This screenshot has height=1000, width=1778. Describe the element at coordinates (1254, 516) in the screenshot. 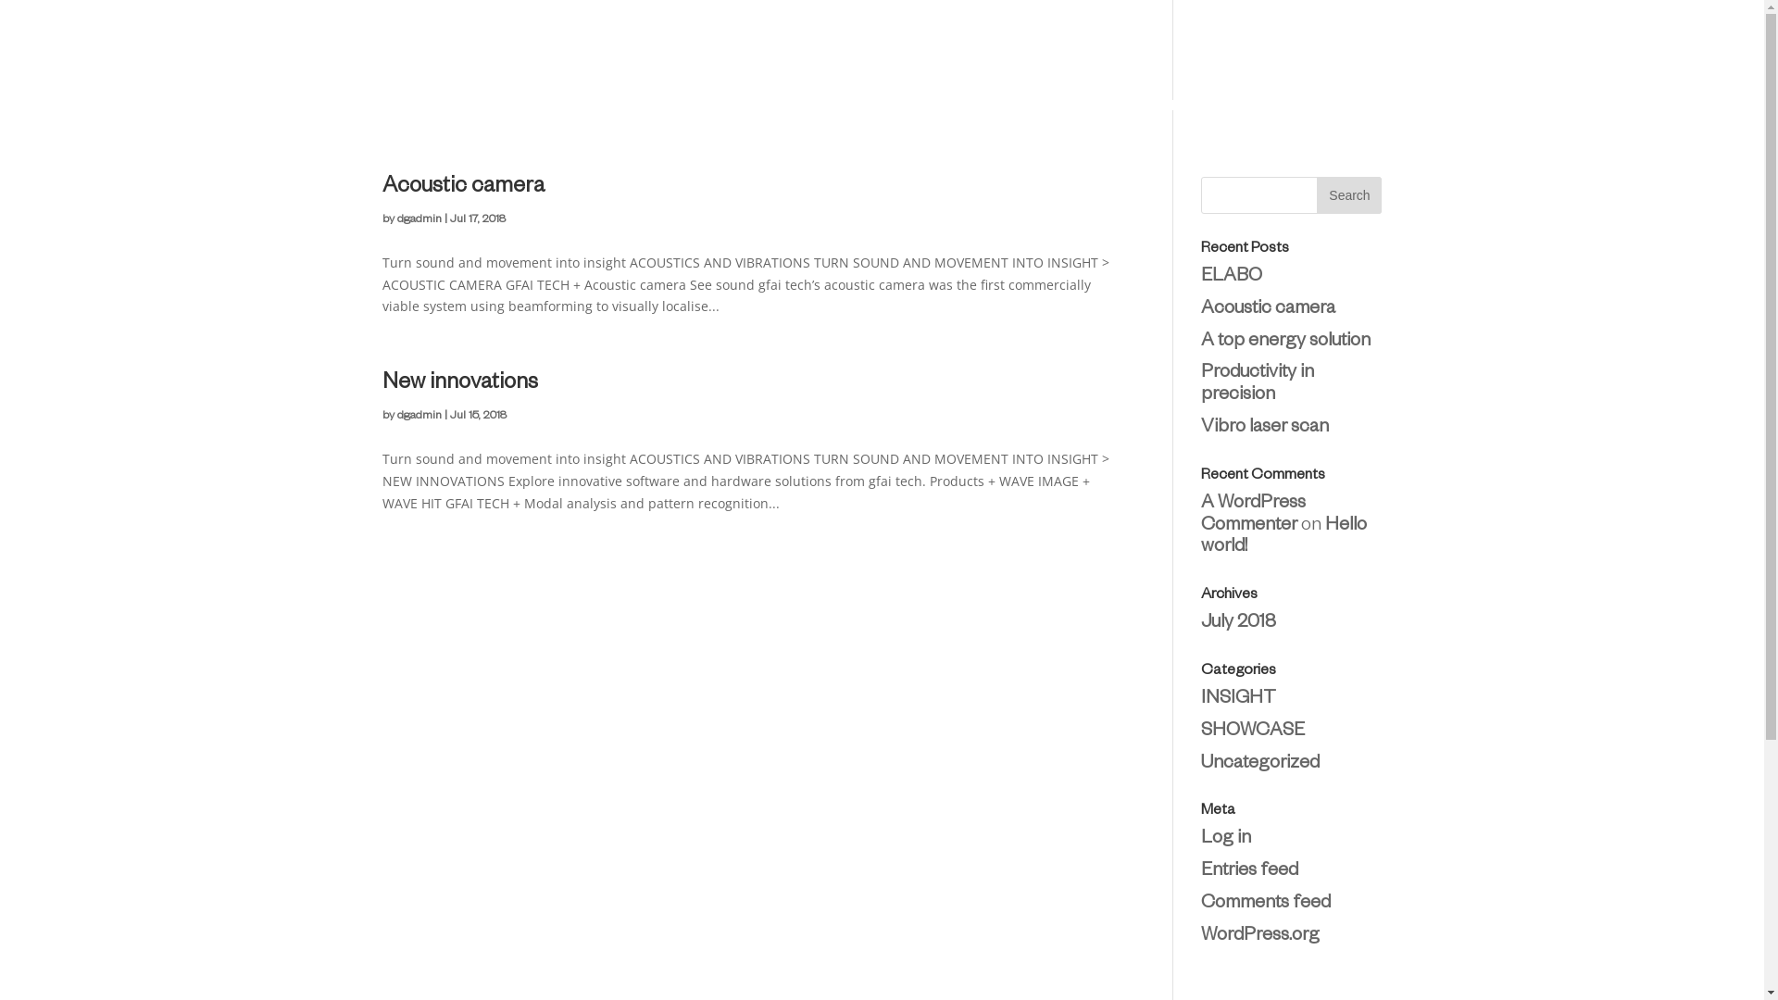

I see `A WordPress Commenter` at that location.